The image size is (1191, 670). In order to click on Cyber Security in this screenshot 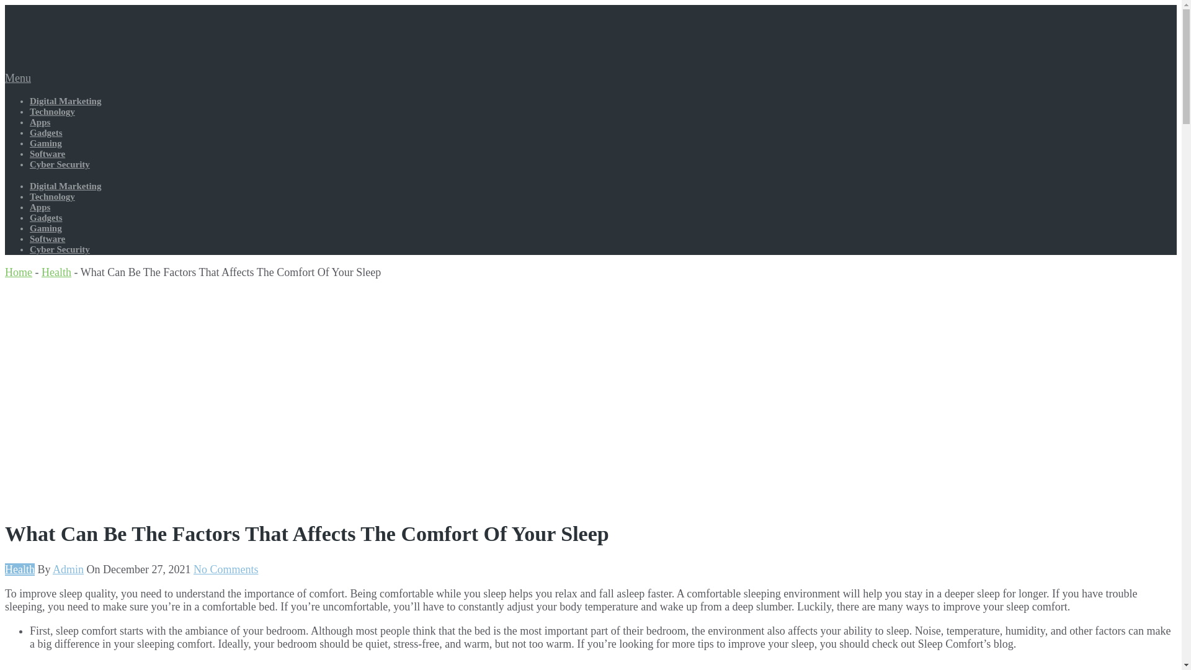, I will do `click(60, 249)`.